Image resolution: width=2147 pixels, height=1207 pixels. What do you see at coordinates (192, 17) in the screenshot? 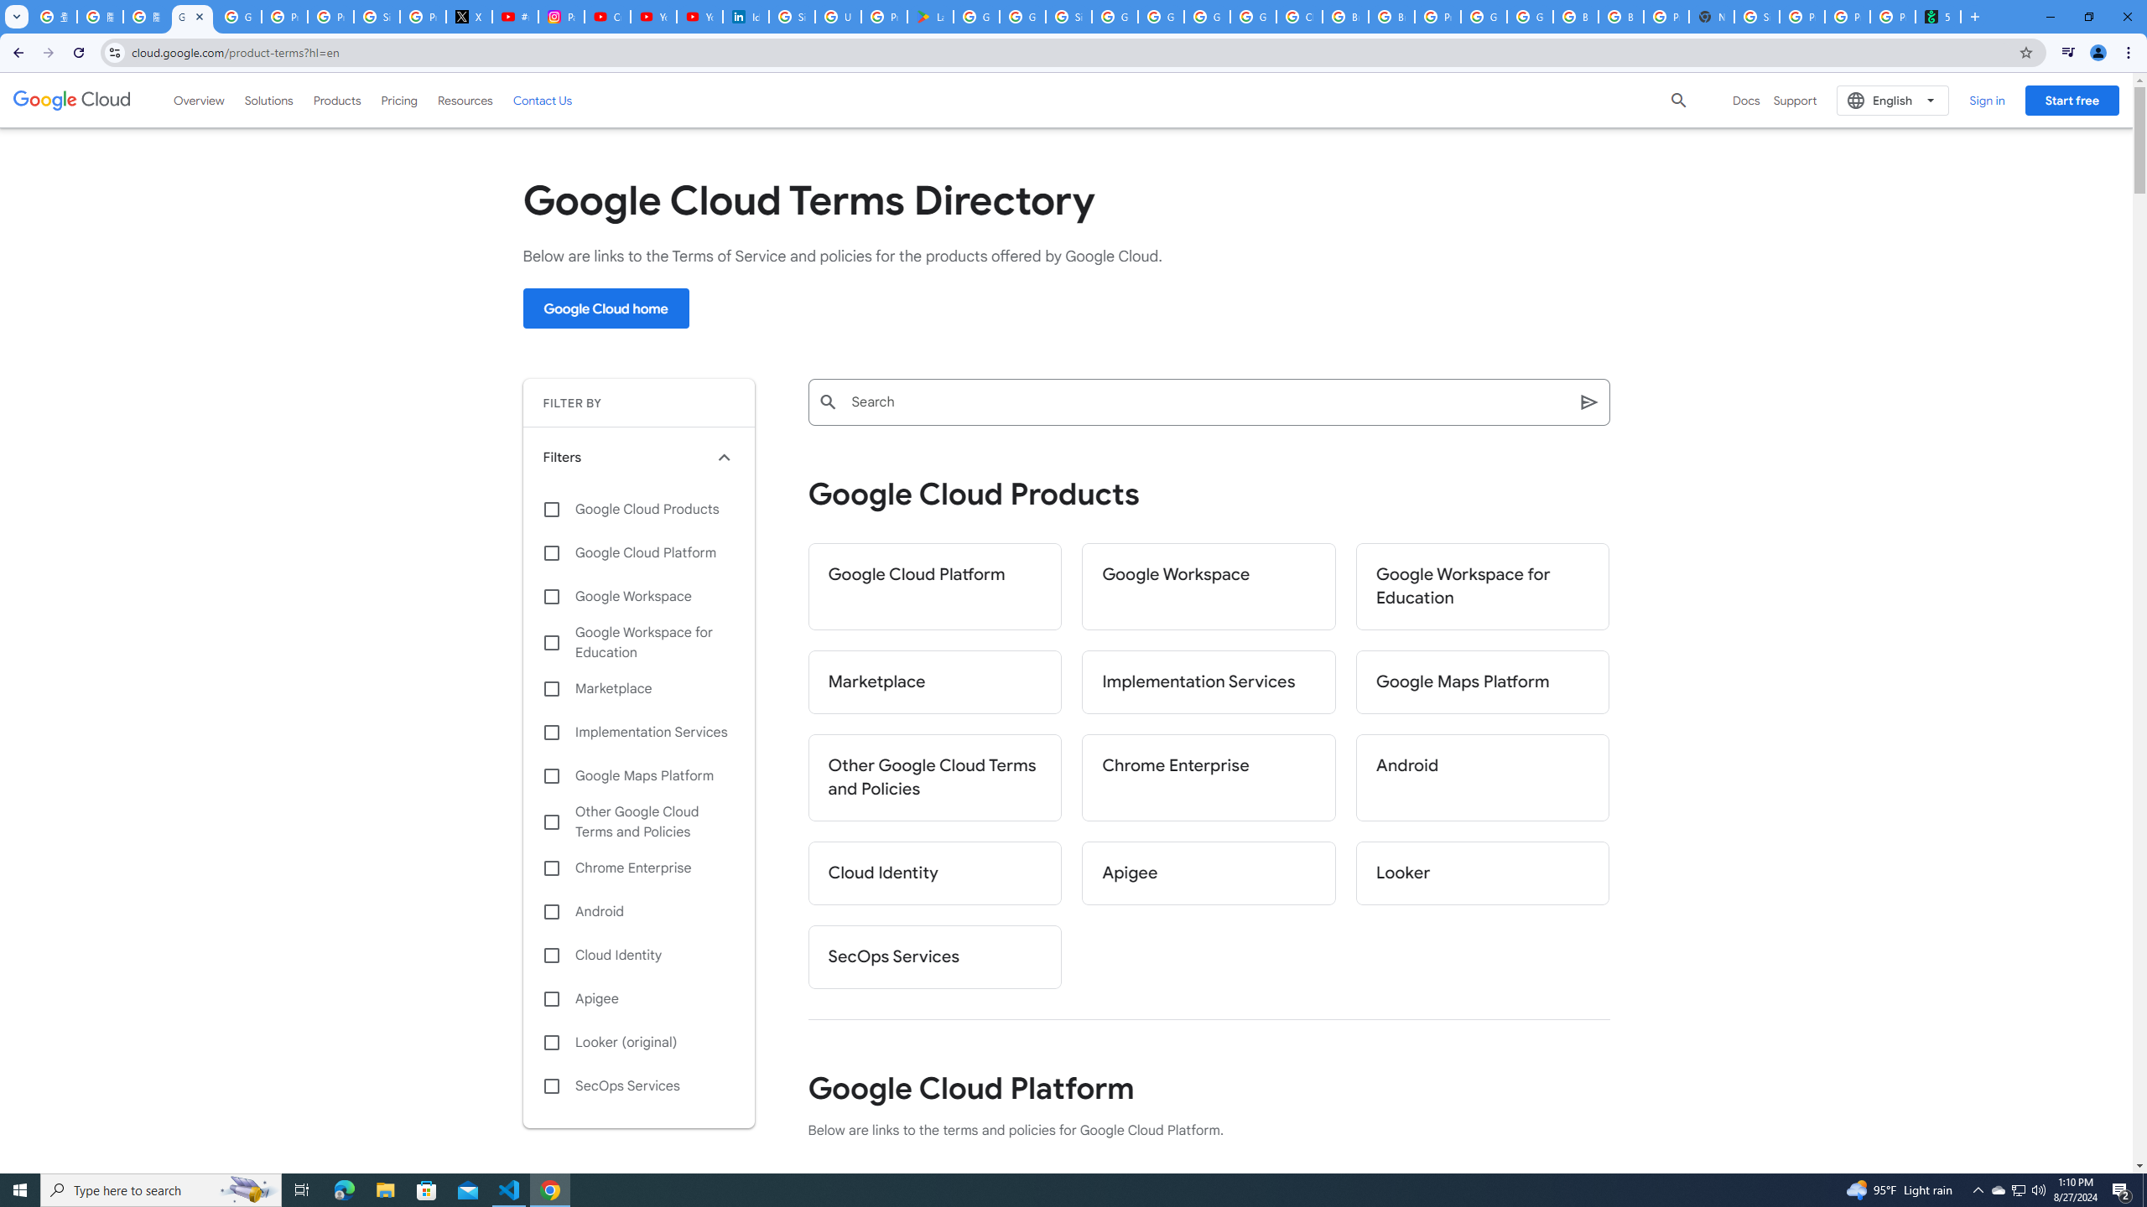
I see `Google Cloud Terms Directory | Google Cloud` at bounding box center [192, 17].